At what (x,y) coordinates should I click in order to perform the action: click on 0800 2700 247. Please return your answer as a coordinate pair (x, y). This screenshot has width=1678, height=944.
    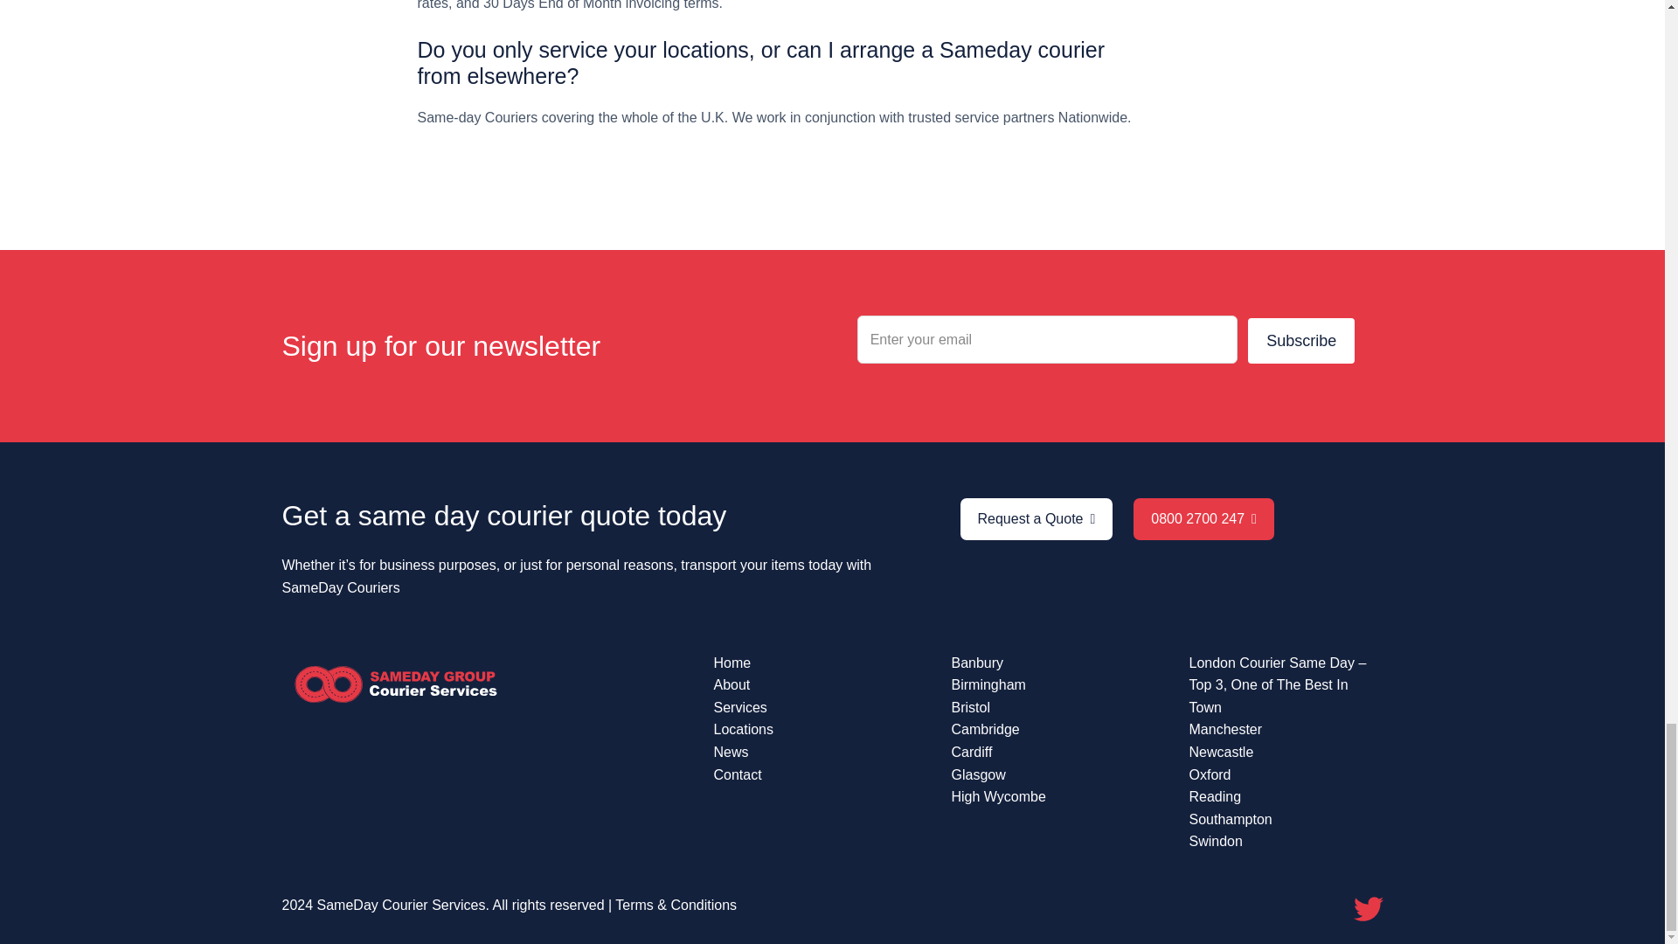
    Looking at the image, I should click on (1203, 519).